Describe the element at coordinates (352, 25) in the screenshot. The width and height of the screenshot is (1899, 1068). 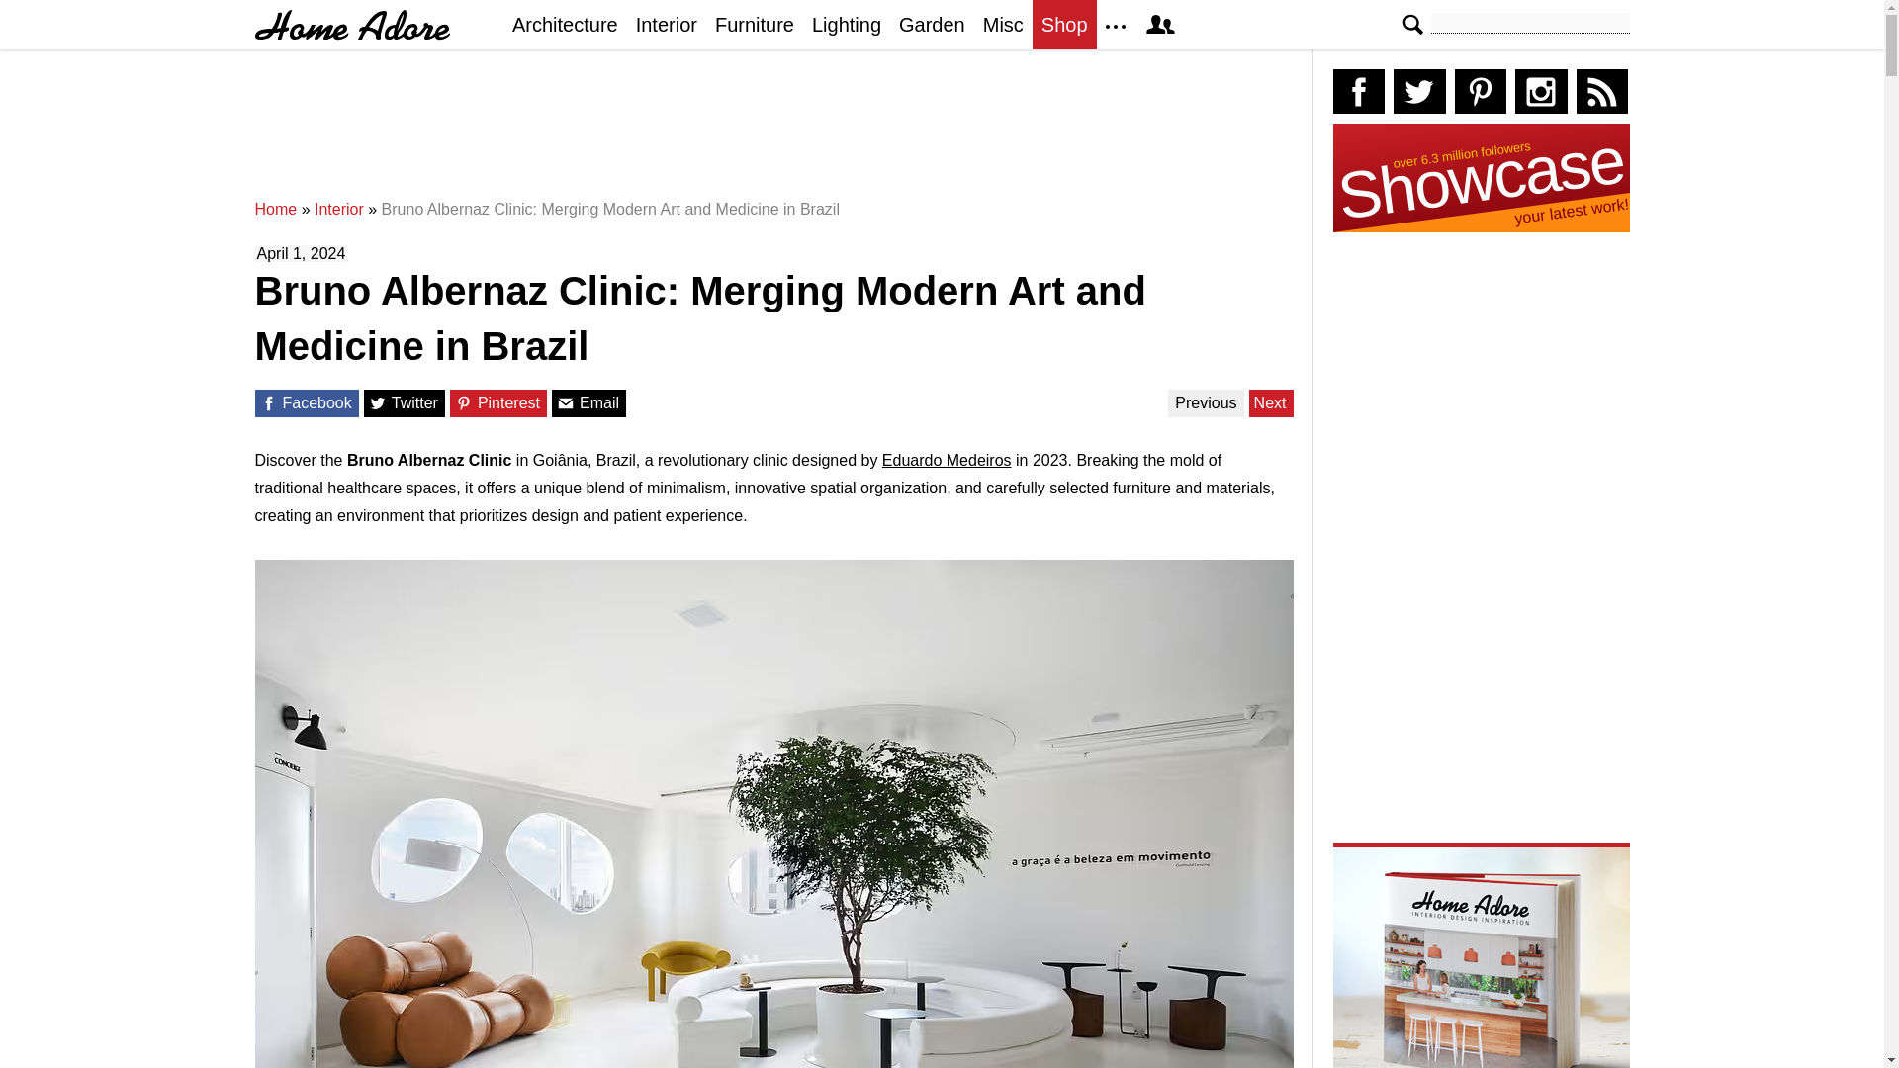
I see `HomeAdore` at that location.